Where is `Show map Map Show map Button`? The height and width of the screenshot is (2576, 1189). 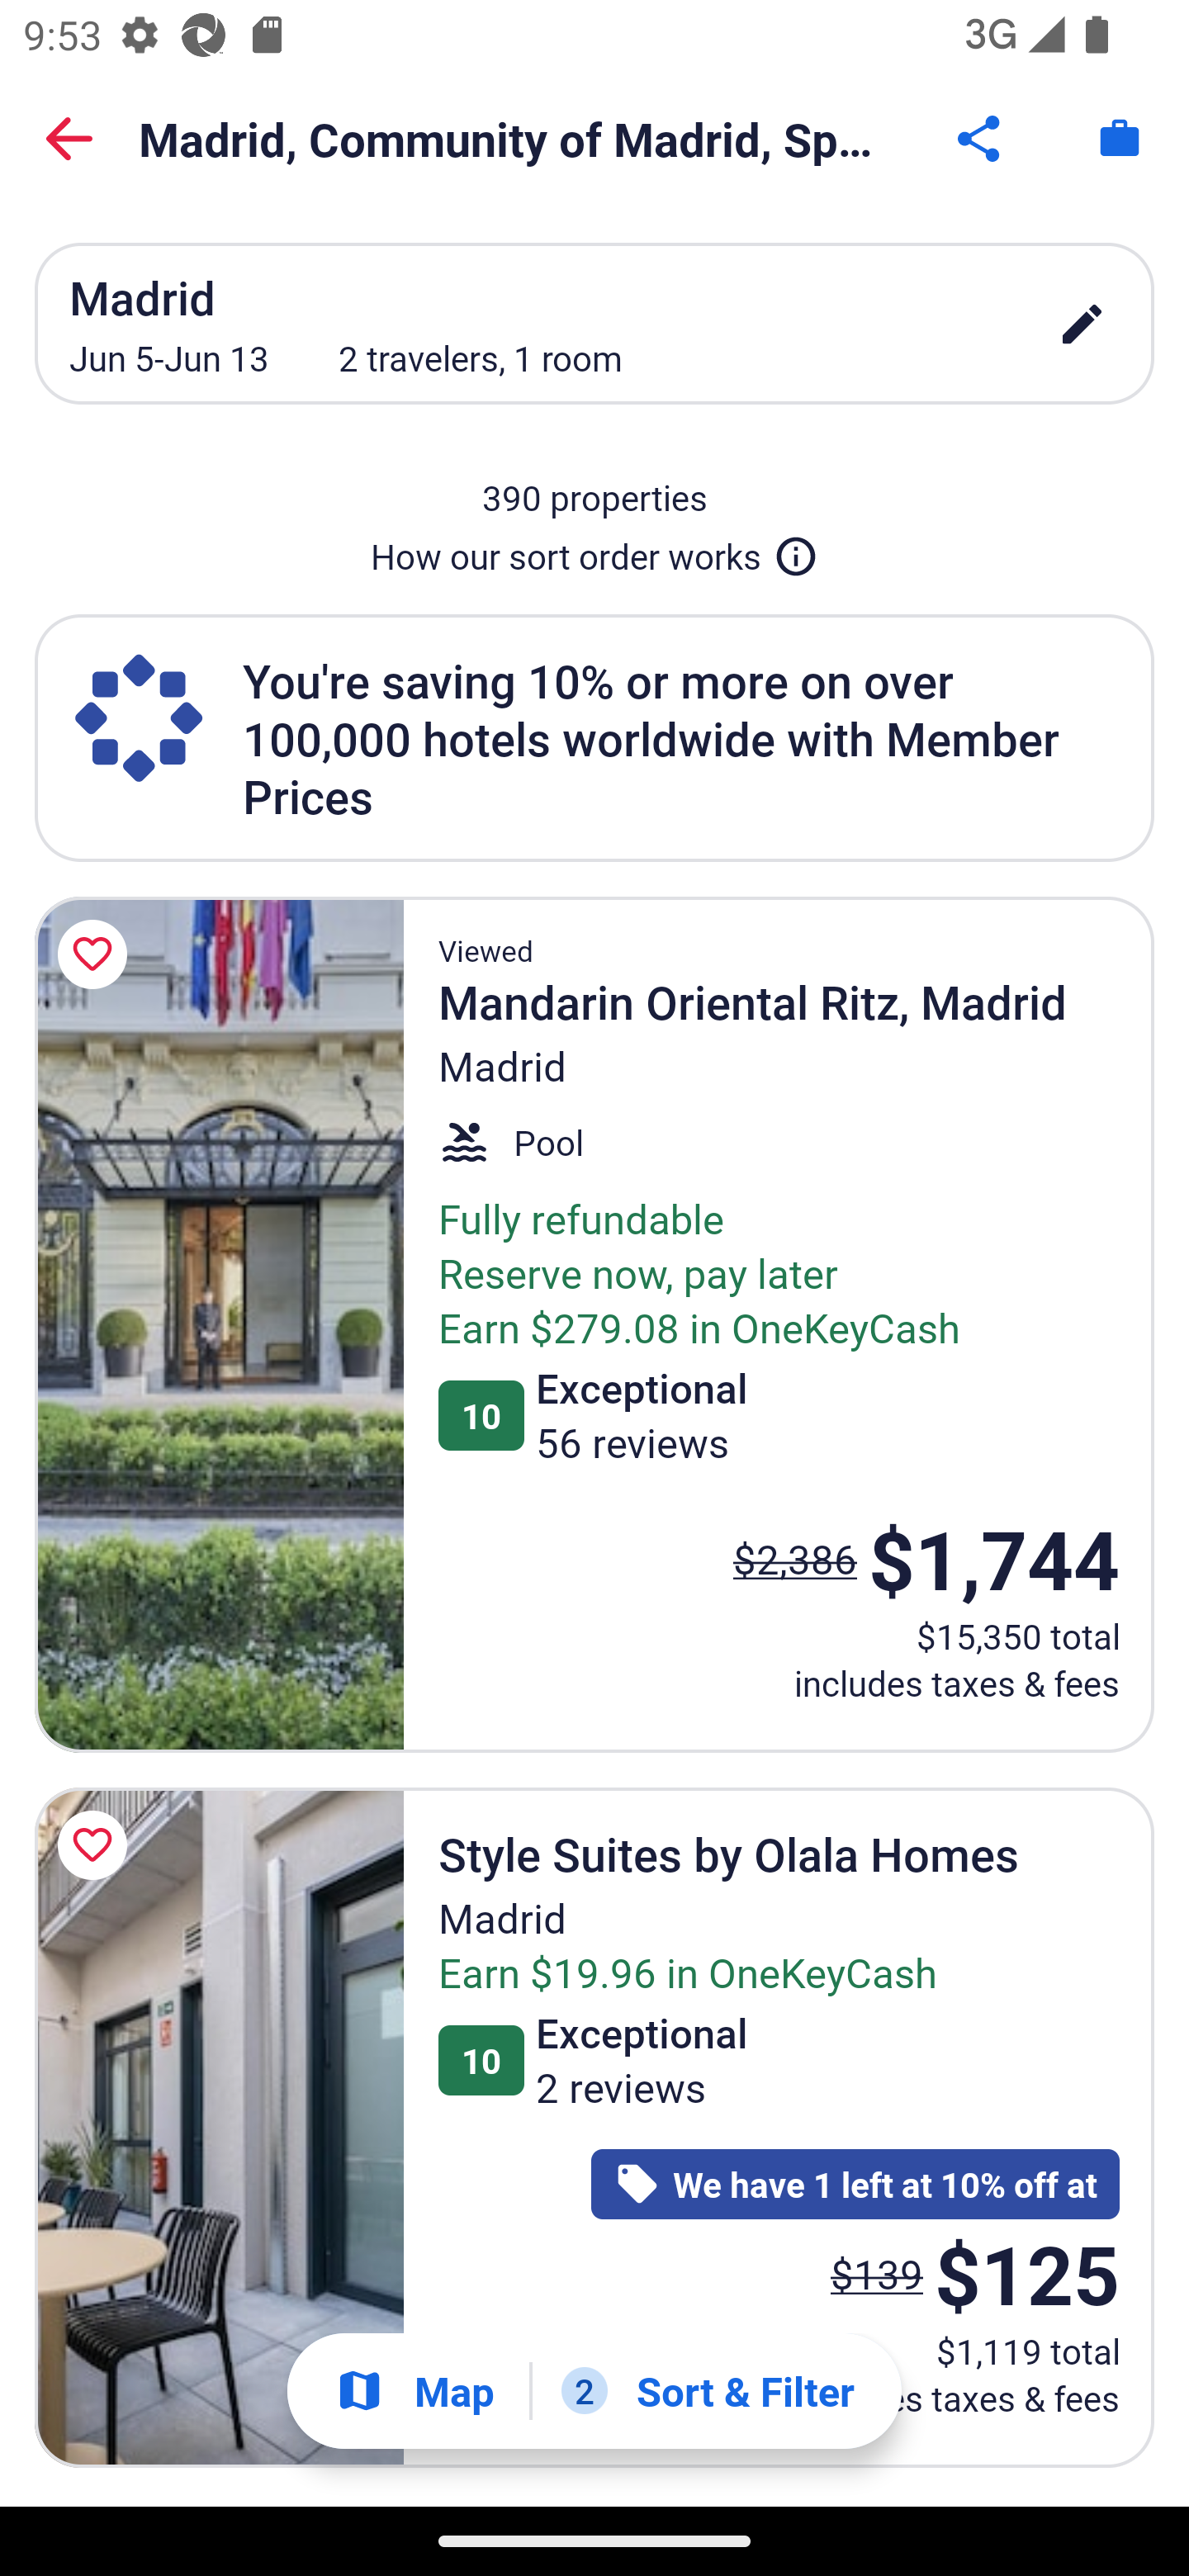 Show map Map Show map Button is located at coordinates (414, 2391).